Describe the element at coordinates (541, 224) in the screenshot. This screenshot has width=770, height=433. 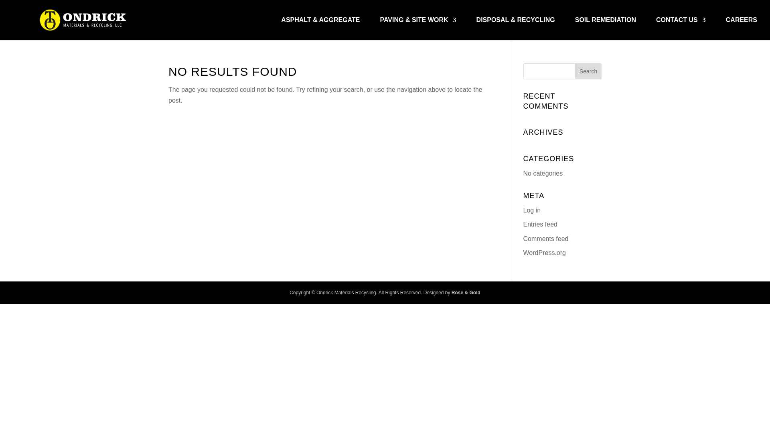
I see `Entries feed` at that location.